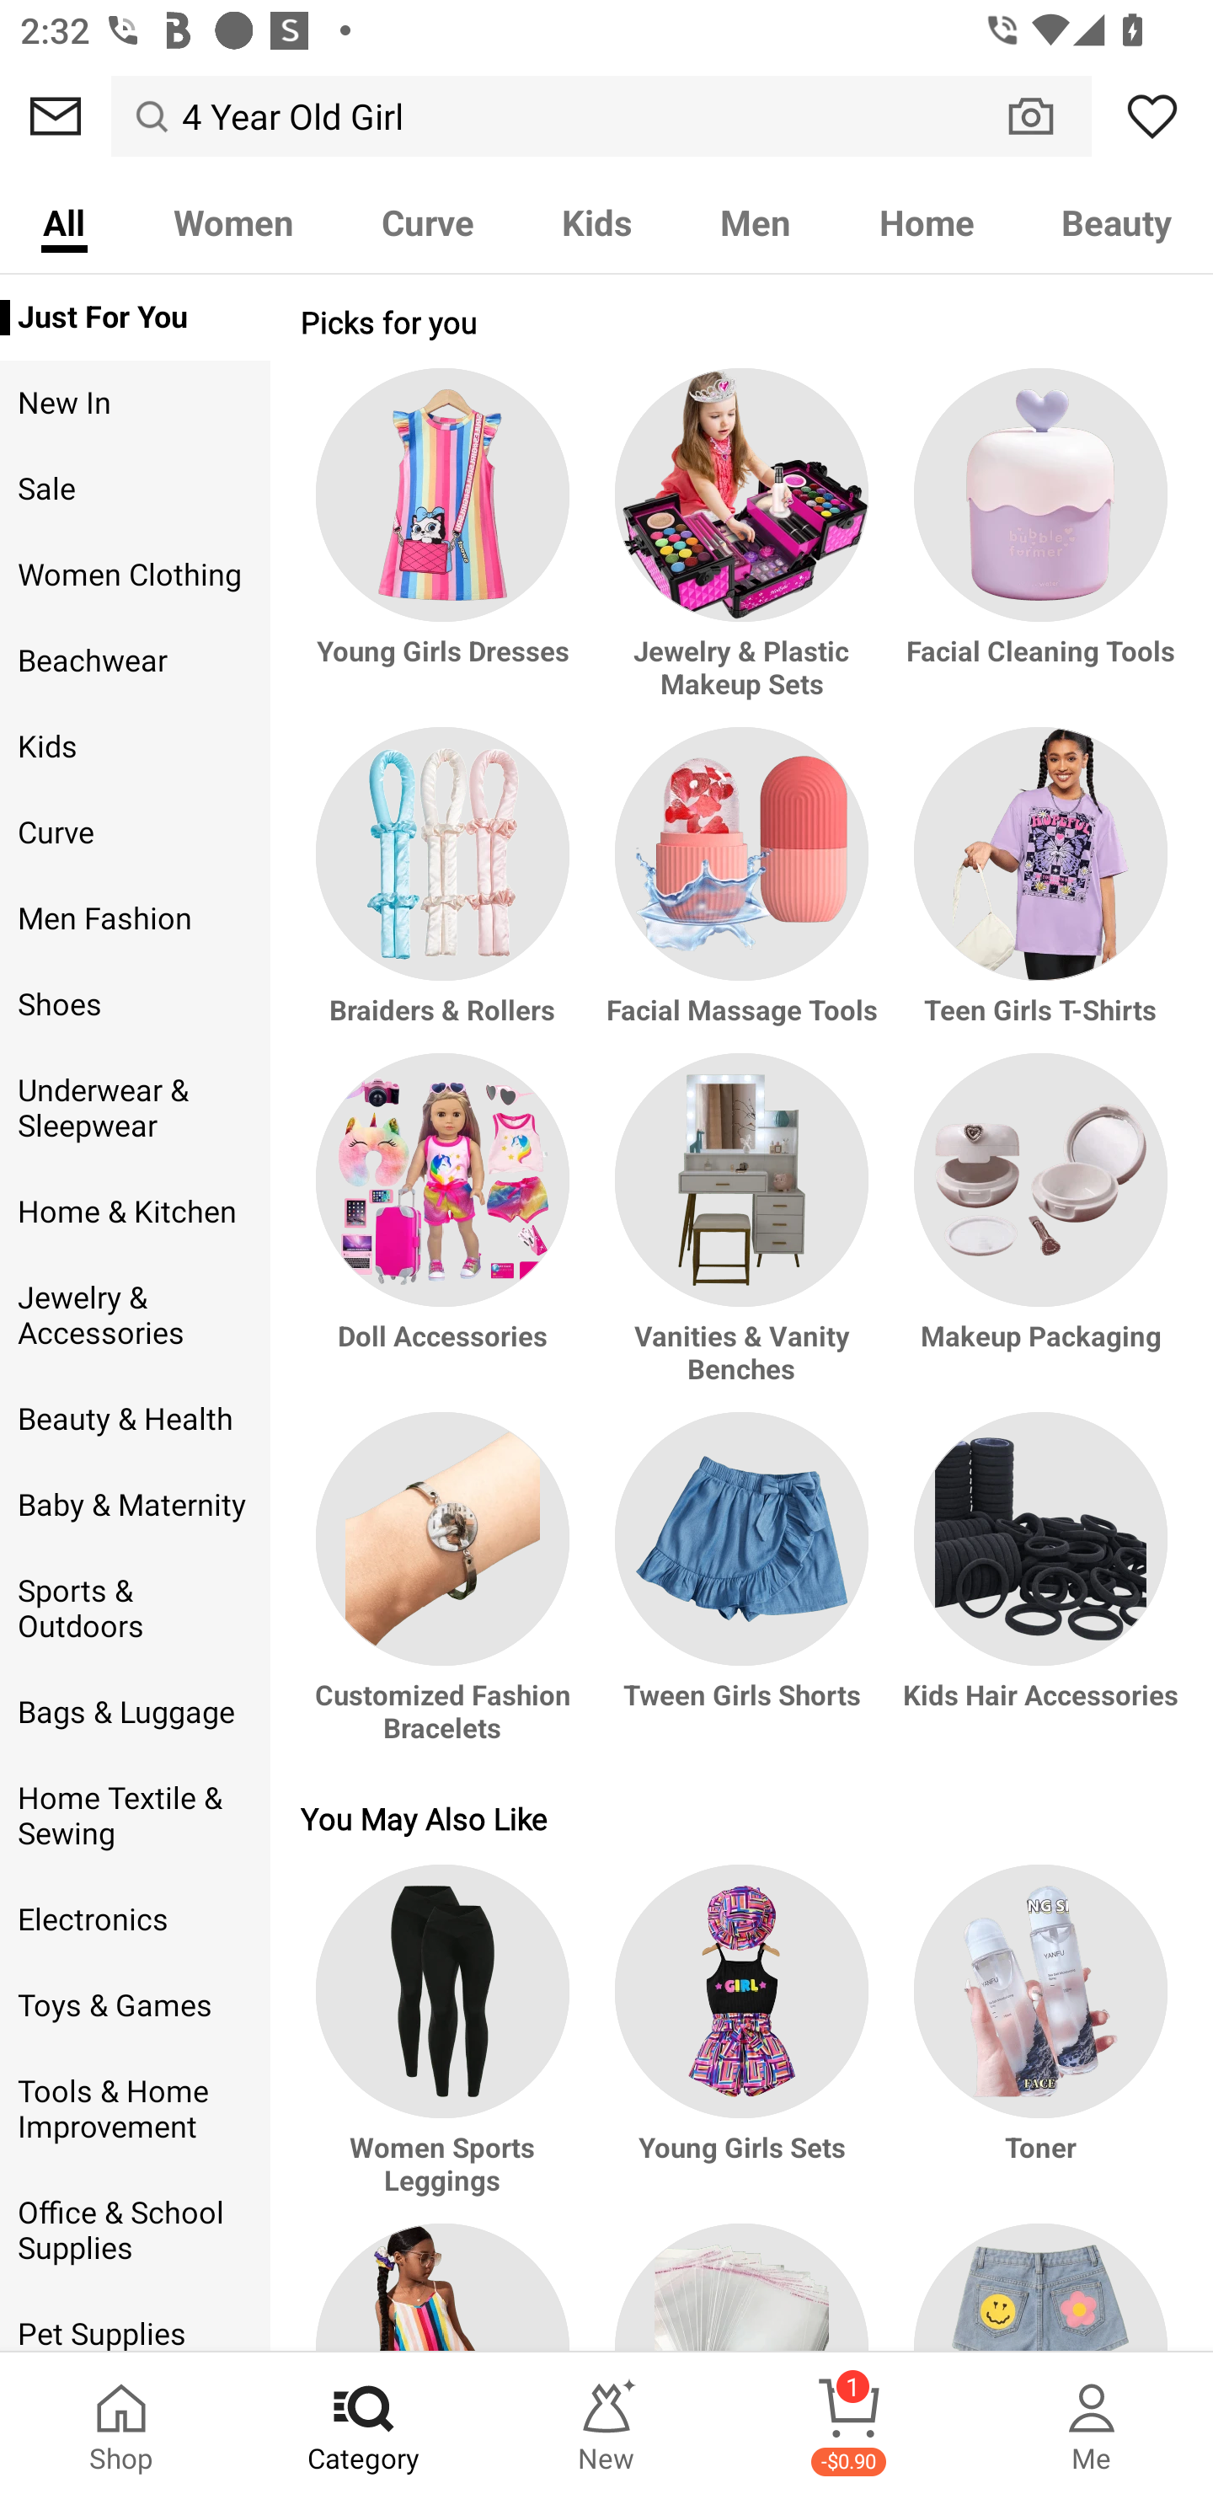 The image size is (1213, 2494). I want to click on Electronics, so click(135, 1919).